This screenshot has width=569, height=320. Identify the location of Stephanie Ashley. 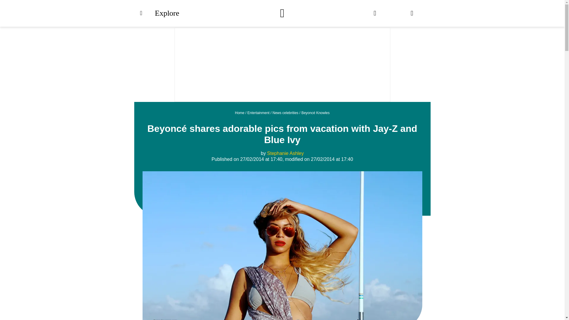
(285, 153).